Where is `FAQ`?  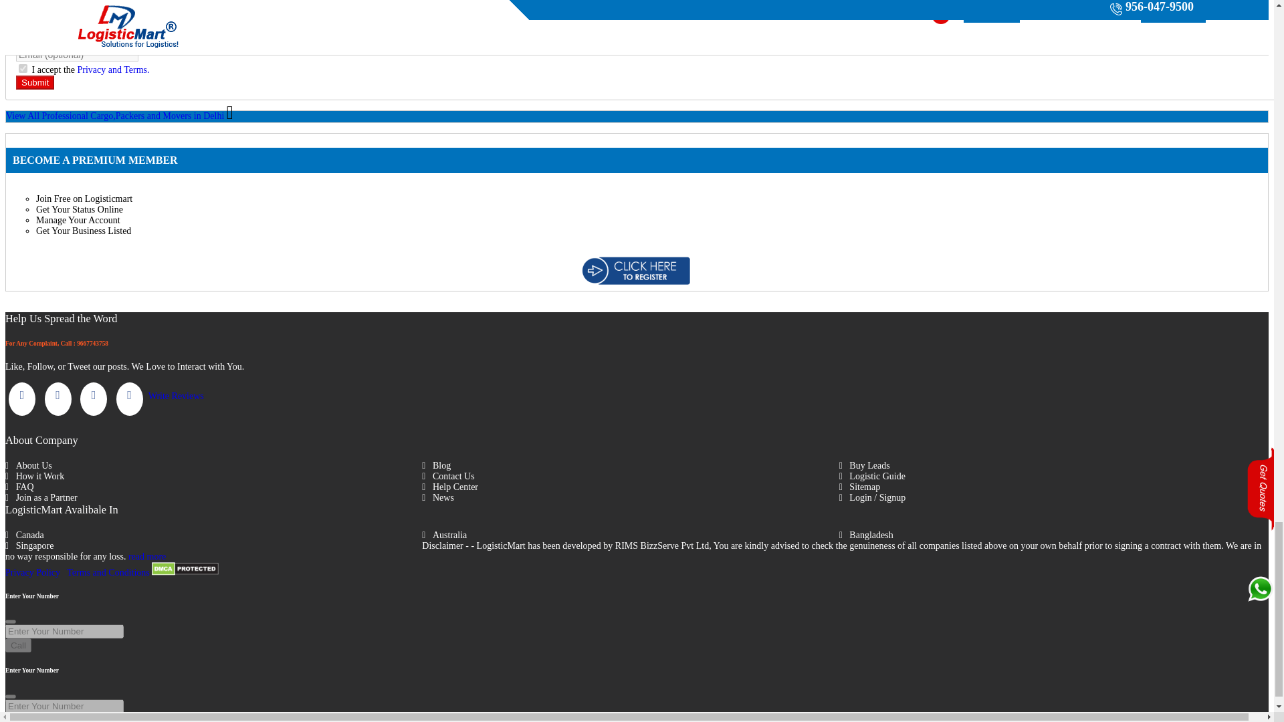 FAQ is located at coordinates (213, 487).